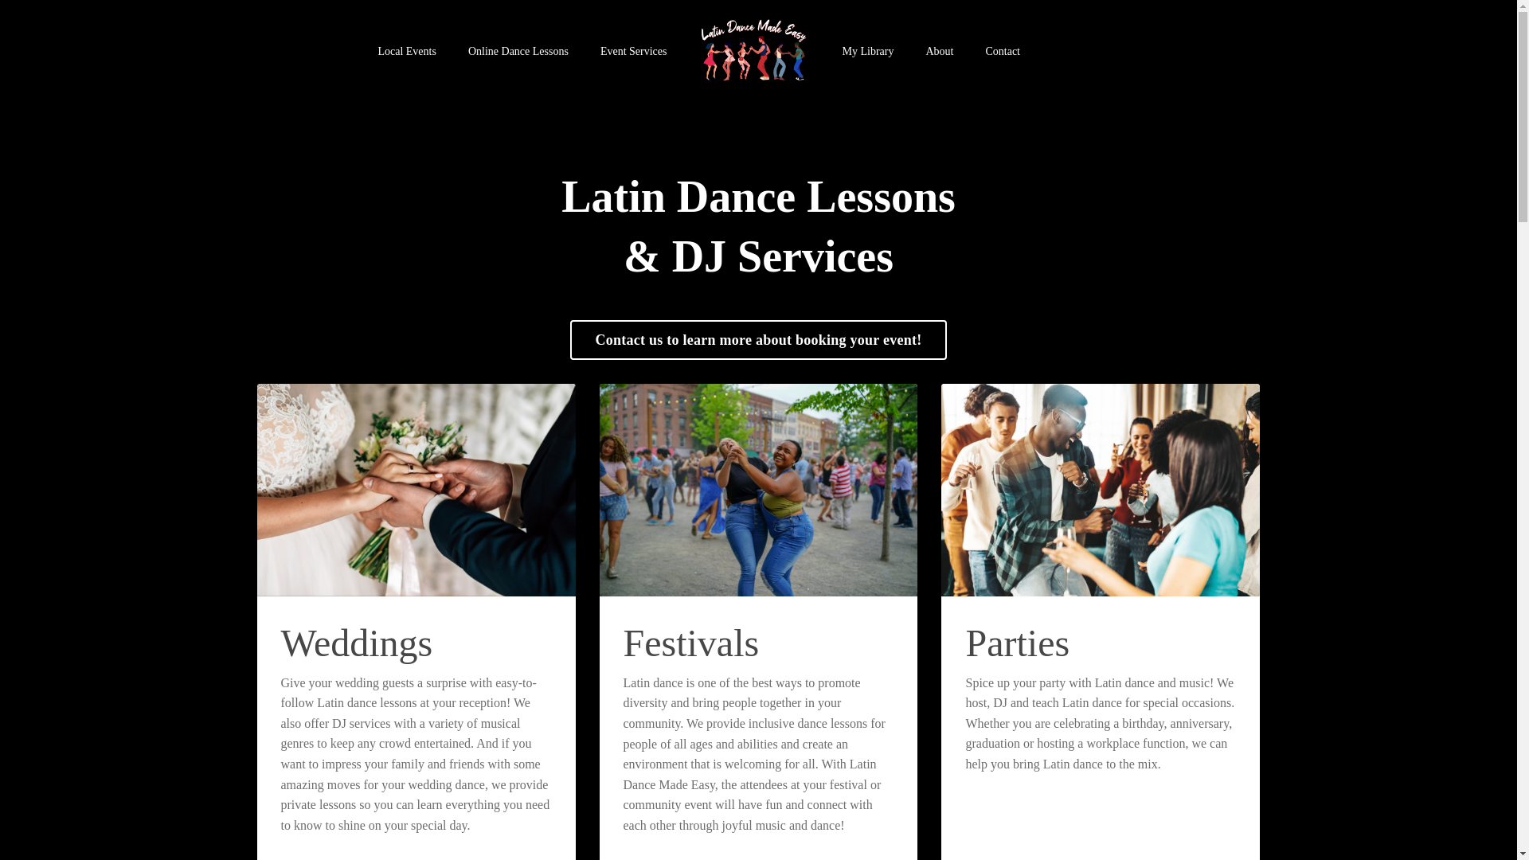 The image size is (1529, 860). Describe the element at coordinates (518, 51) in the screenshot. I see `Online Dance Lessons` at that location.